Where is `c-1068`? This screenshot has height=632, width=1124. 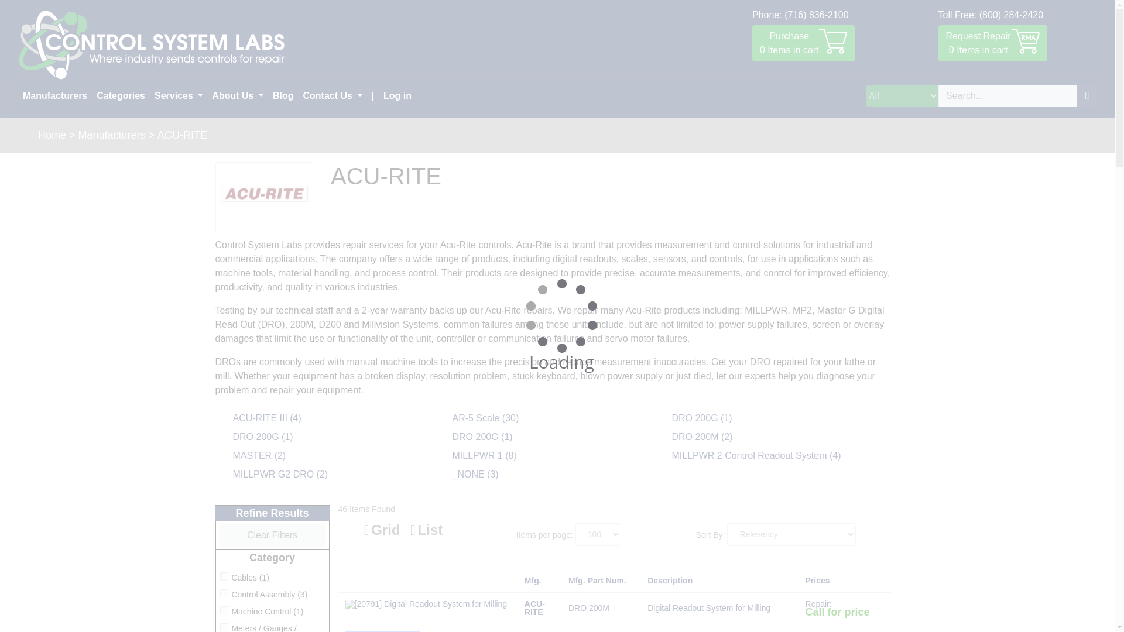
c-1068 is located at coordinates (224, 610).